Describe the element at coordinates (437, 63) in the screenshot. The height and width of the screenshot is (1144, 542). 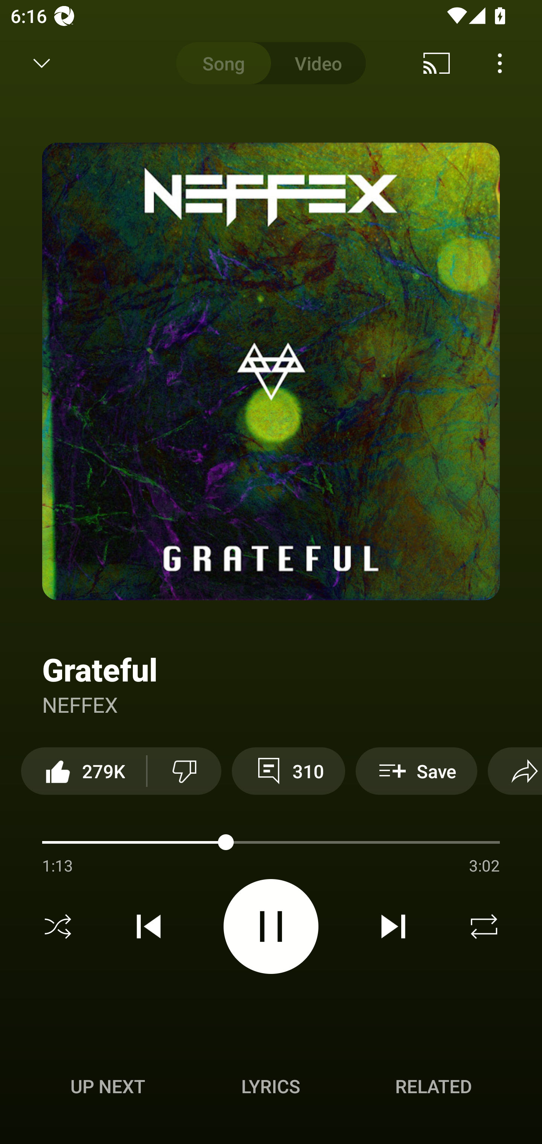
I see `Cast. Disconnected` at that location.